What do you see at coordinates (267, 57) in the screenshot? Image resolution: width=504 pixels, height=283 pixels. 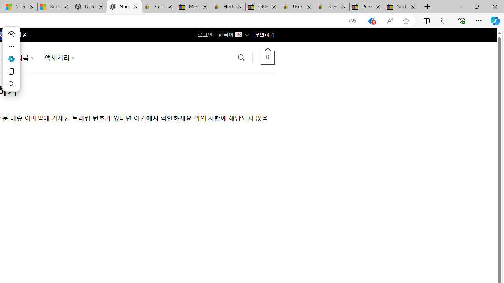 I see ` 0 ` at bounding box center [267, 57].